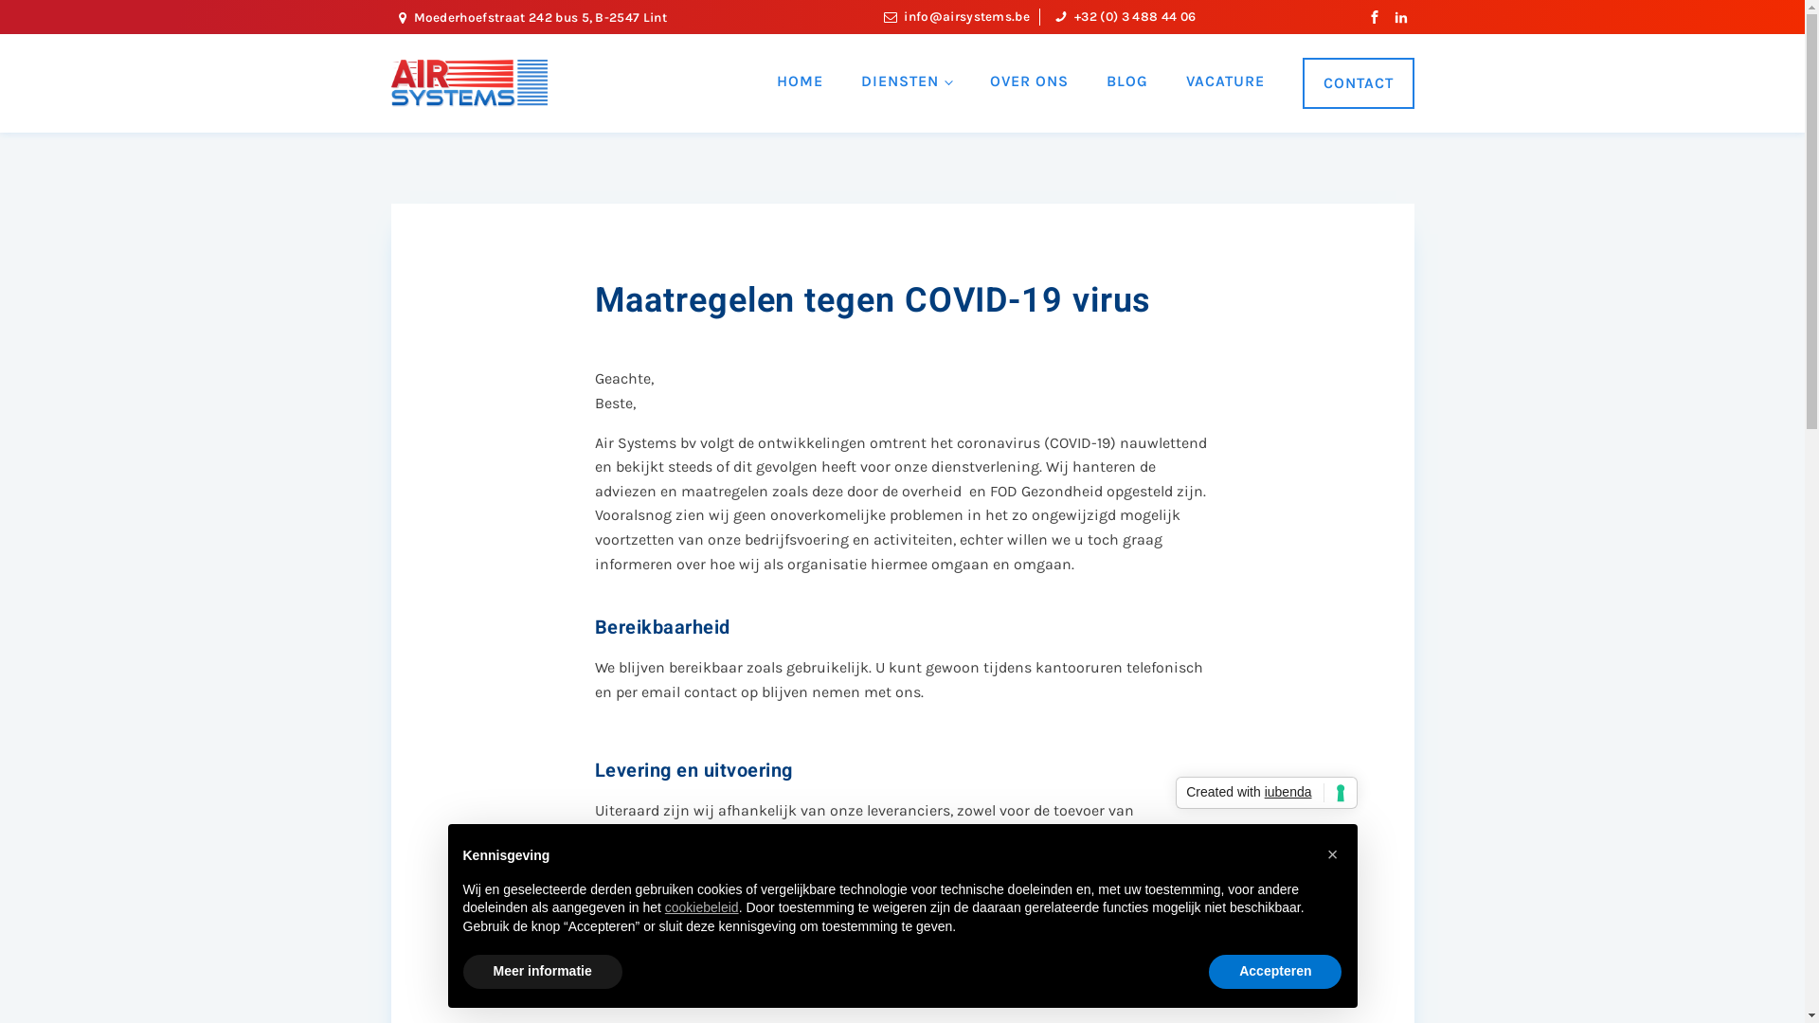  I want to click on HOME, so click(800, 81).